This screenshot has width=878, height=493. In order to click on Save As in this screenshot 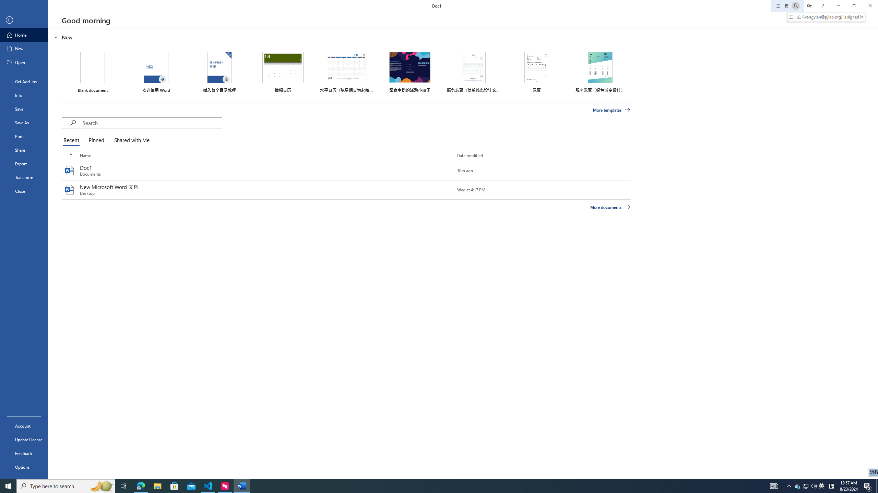, I will do `click(24, 123)`.